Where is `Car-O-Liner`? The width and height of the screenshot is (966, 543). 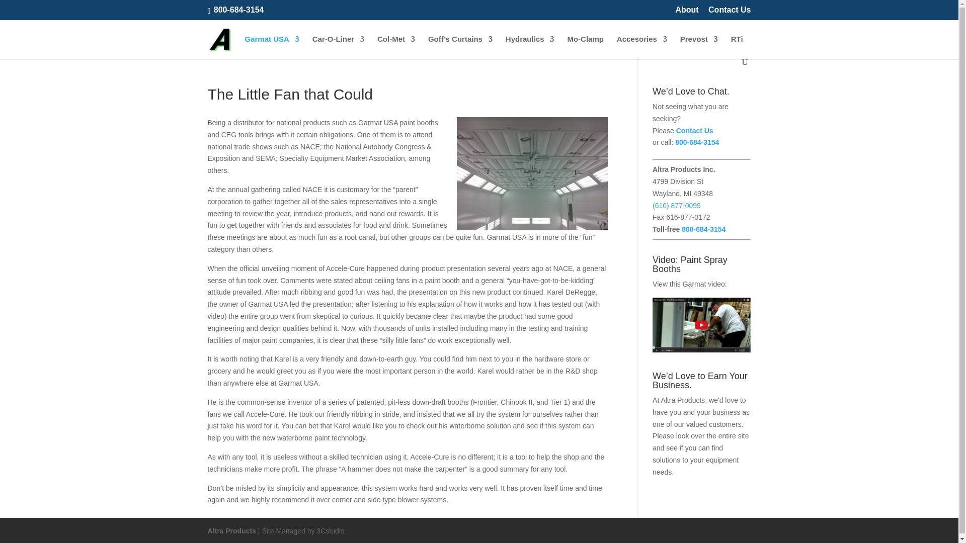
Car-O-Liner is located at coordinates (338, 46).